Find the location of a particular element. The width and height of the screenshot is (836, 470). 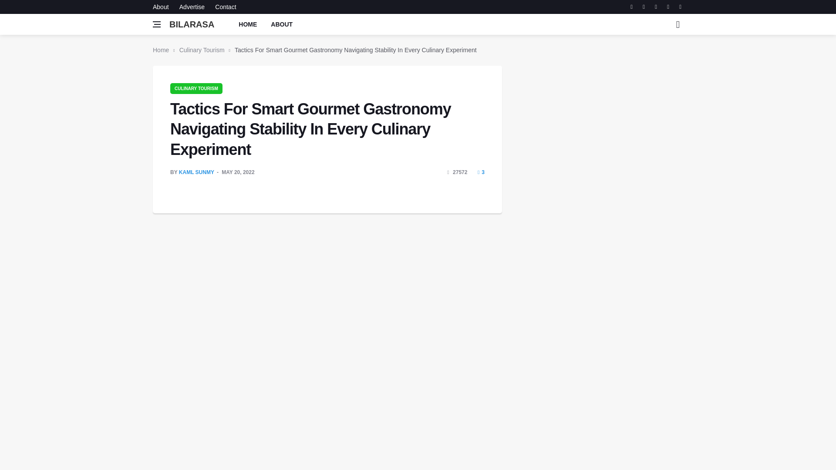

Advertise is located at coordinates (192, 7).